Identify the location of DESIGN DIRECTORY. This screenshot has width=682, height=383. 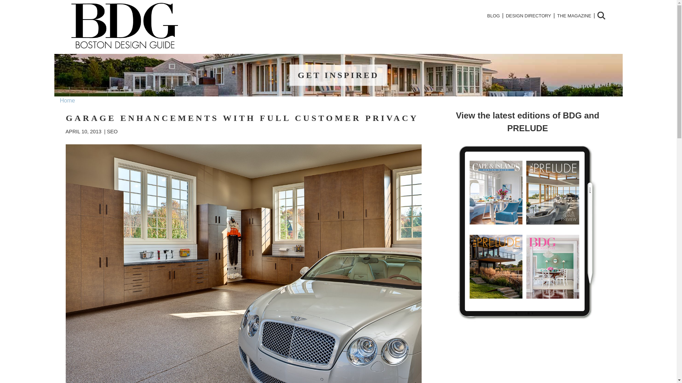
(529, 16).